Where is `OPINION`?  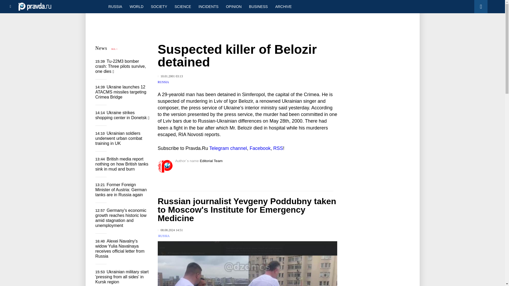
OPINION is located at coordinates (234, 6).